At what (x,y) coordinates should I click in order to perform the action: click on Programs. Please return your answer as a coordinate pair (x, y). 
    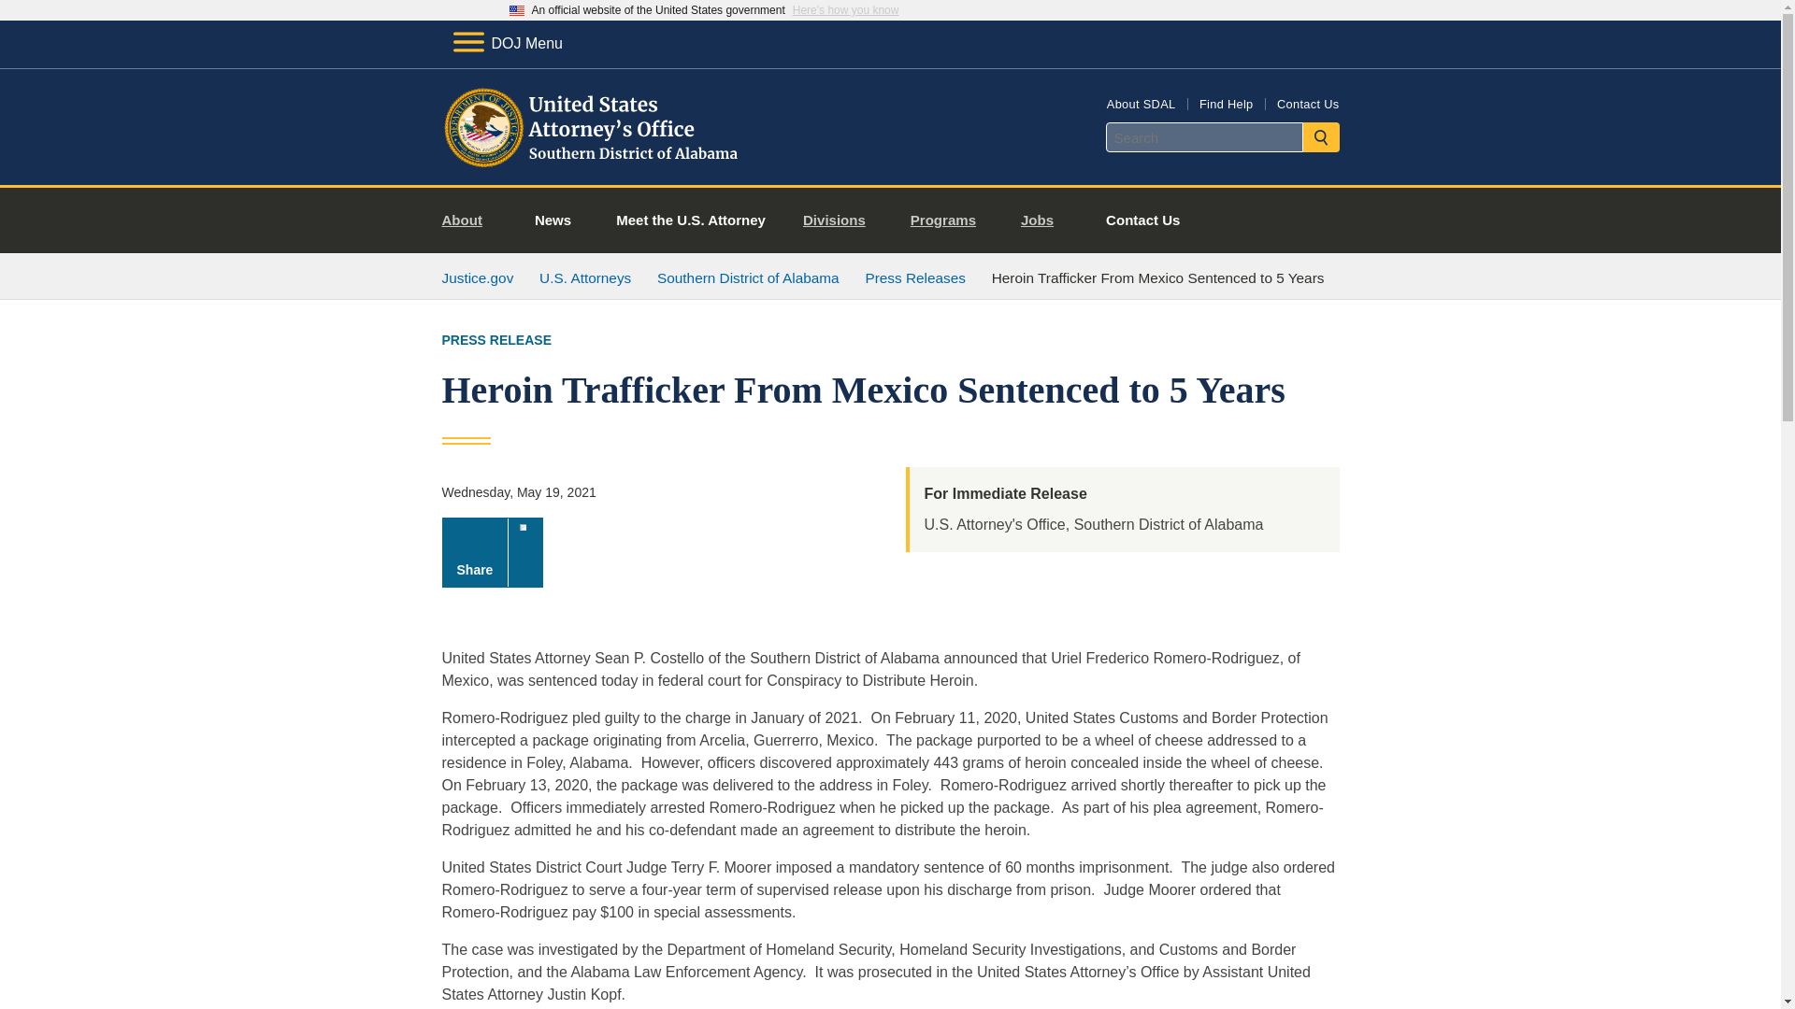
    Looking at the image, I should click on (950, 220).